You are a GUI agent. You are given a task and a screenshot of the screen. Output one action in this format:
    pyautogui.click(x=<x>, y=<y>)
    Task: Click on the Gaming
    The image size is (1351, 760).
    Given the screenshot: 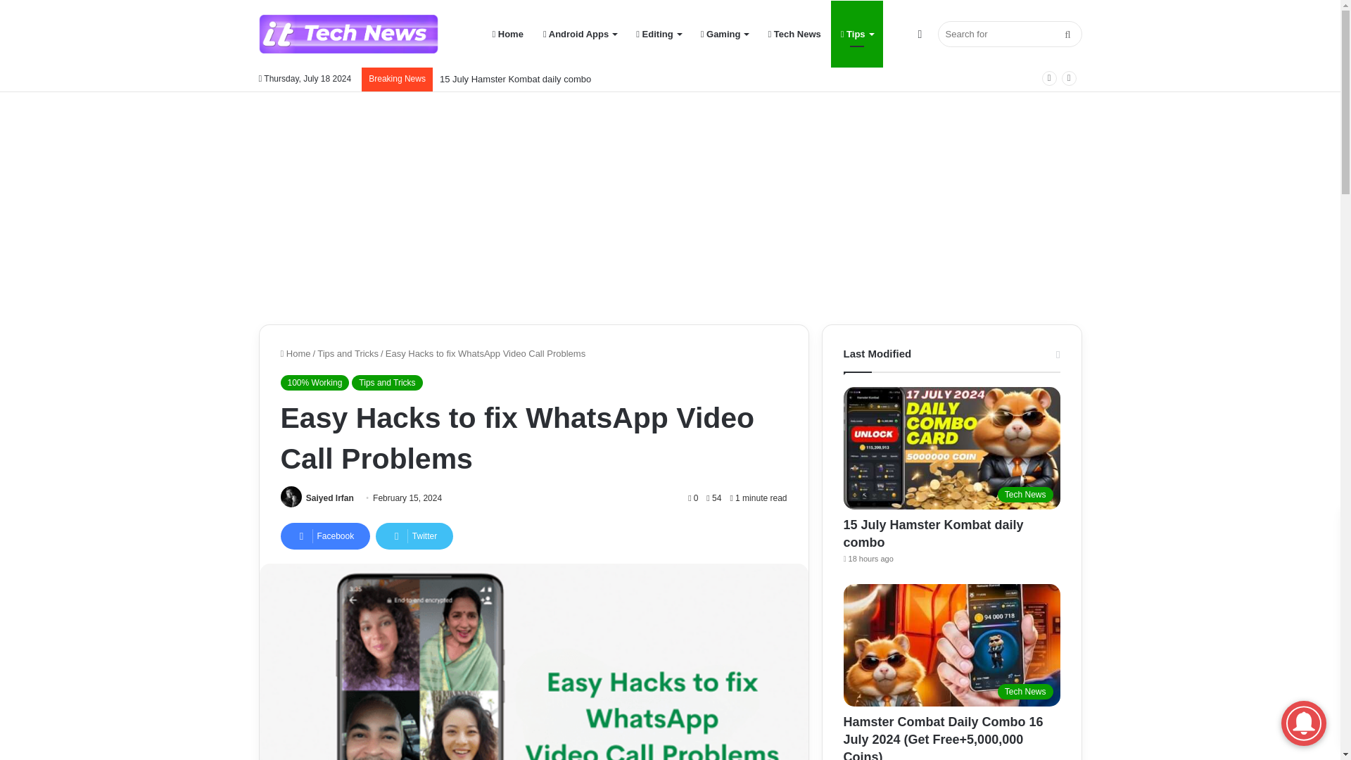 What is the action you would take?
    pyautogui.click(x=724, y=34)
    